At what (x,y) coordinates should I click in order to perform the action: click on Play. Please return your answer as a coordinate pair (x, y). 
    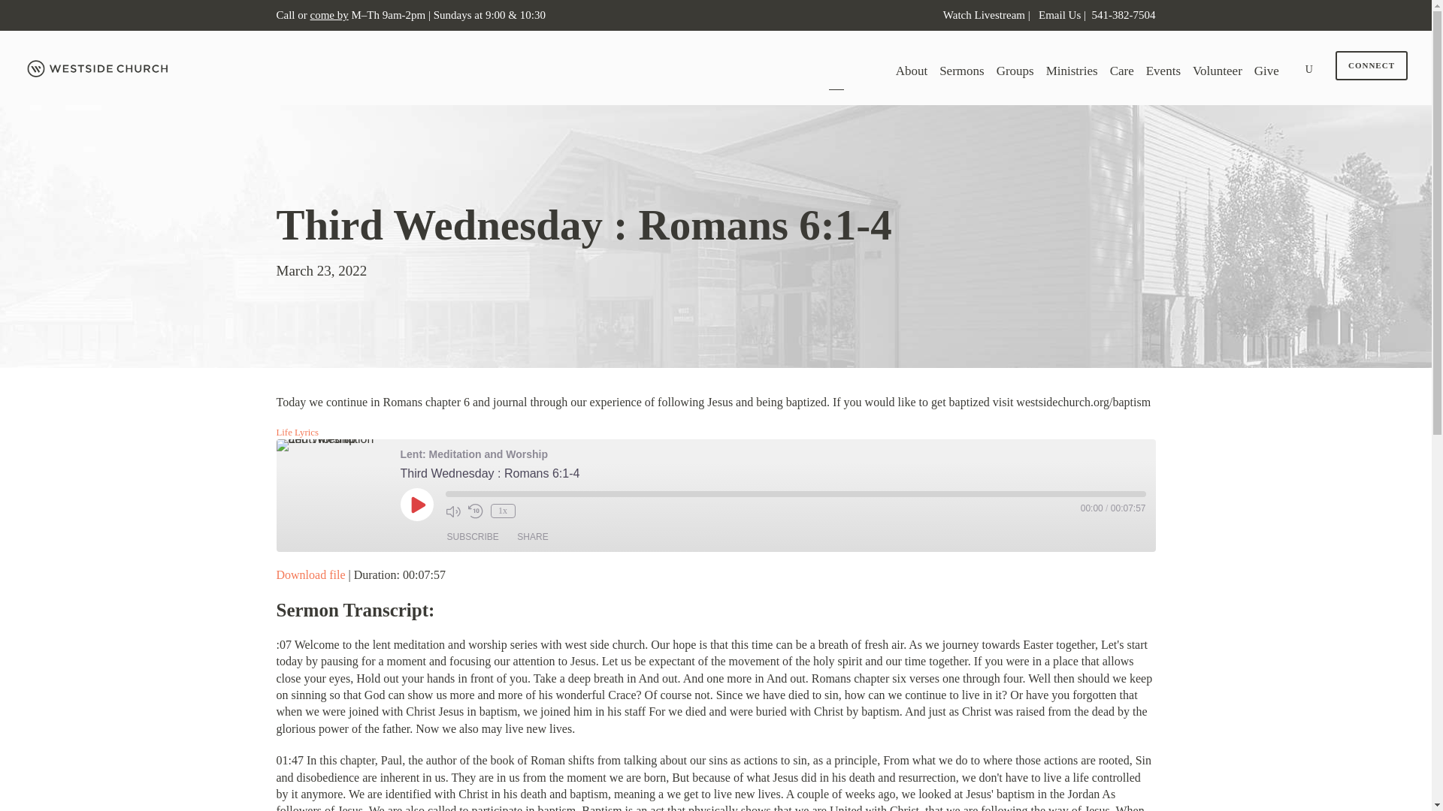
    Looking at the image, I should click on (416, 505).